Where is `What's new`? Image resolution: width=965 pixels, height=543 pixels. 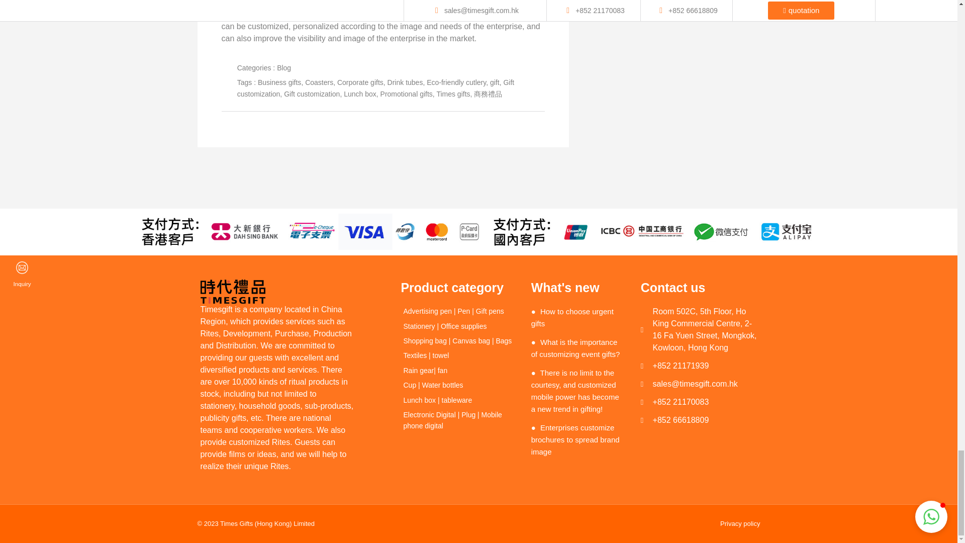
What's new is located at coordinates (578, 288).